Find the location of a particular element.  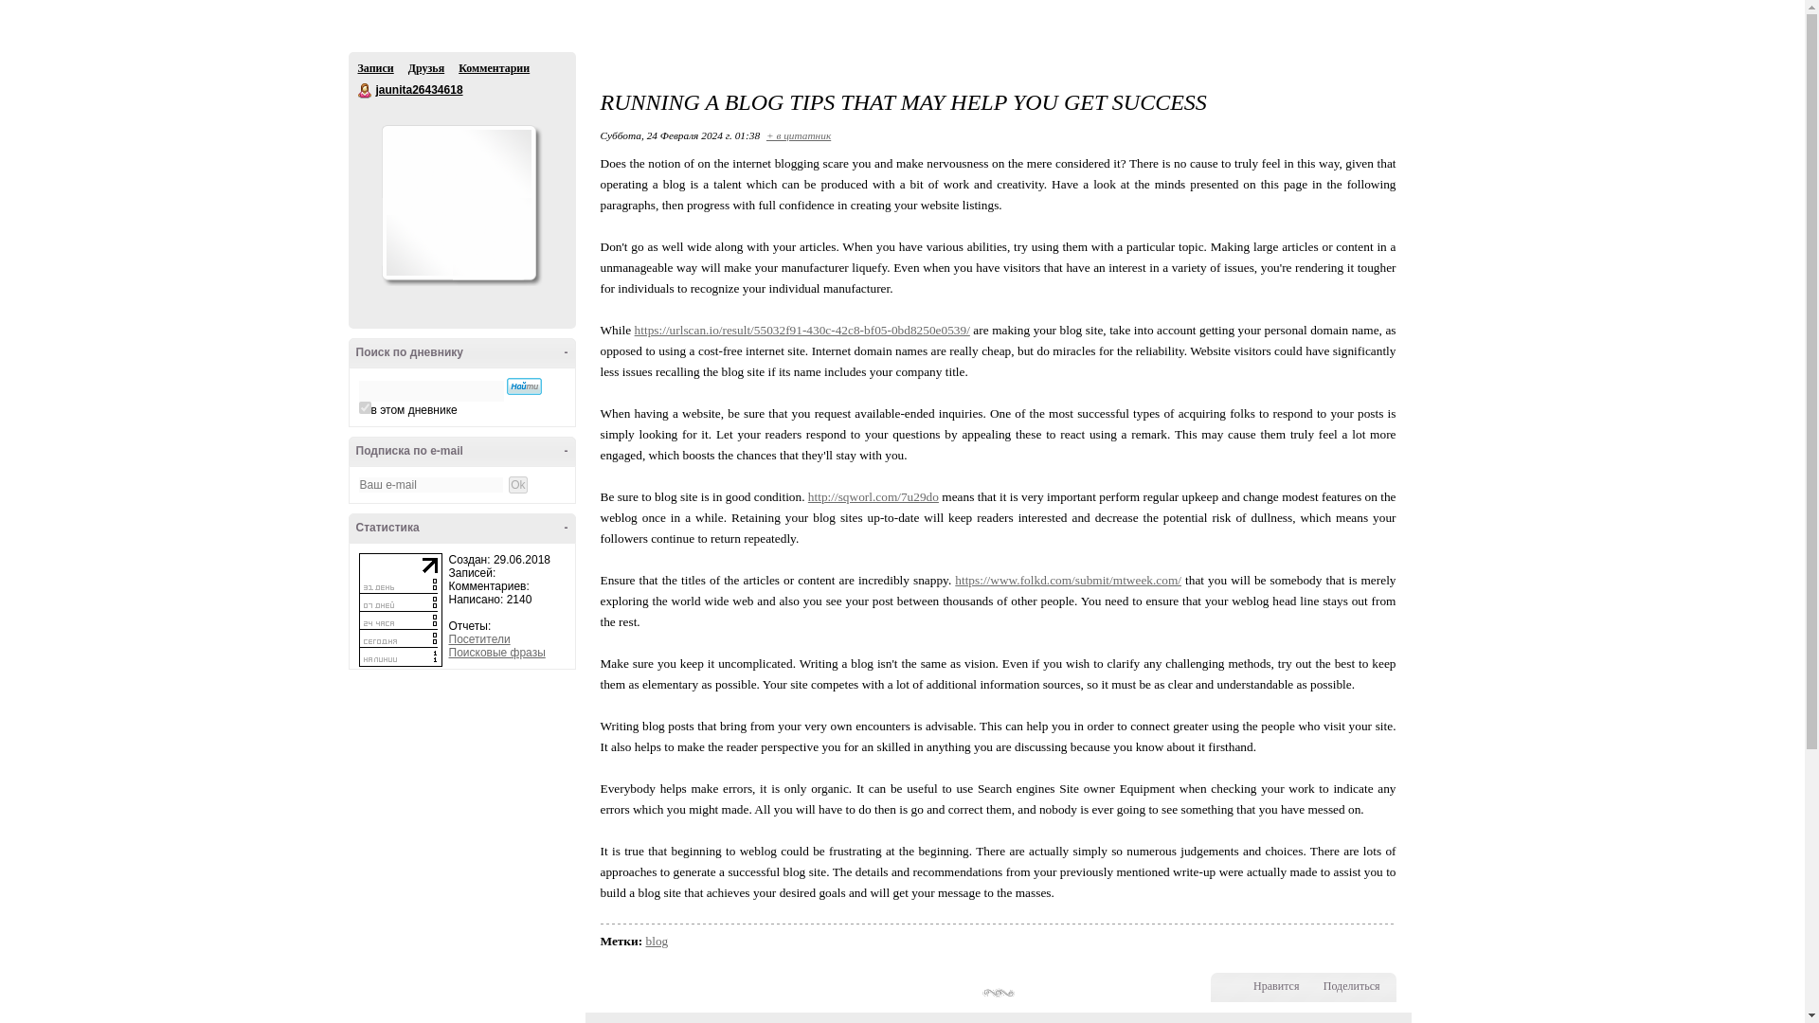

1 is located at coordinates (364, 407).